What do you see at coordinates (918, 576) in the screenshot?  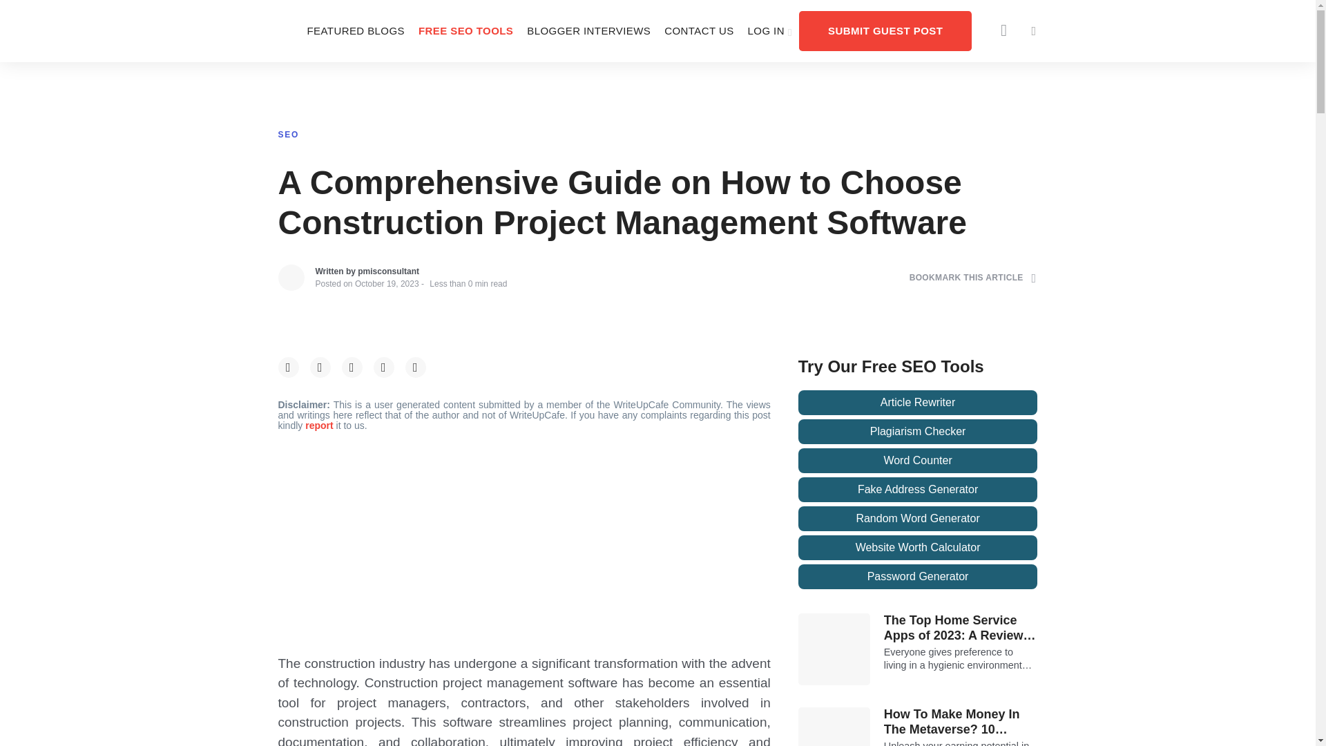 I see `Password Generator` at bounding box center [918, 576].